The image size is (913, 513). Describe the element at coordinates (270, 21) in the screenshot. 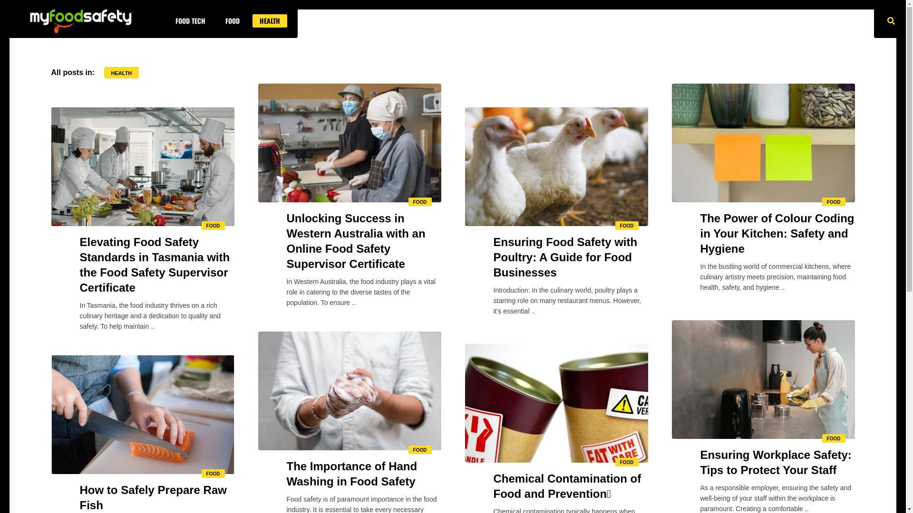

I see `HEALTH` at that location.